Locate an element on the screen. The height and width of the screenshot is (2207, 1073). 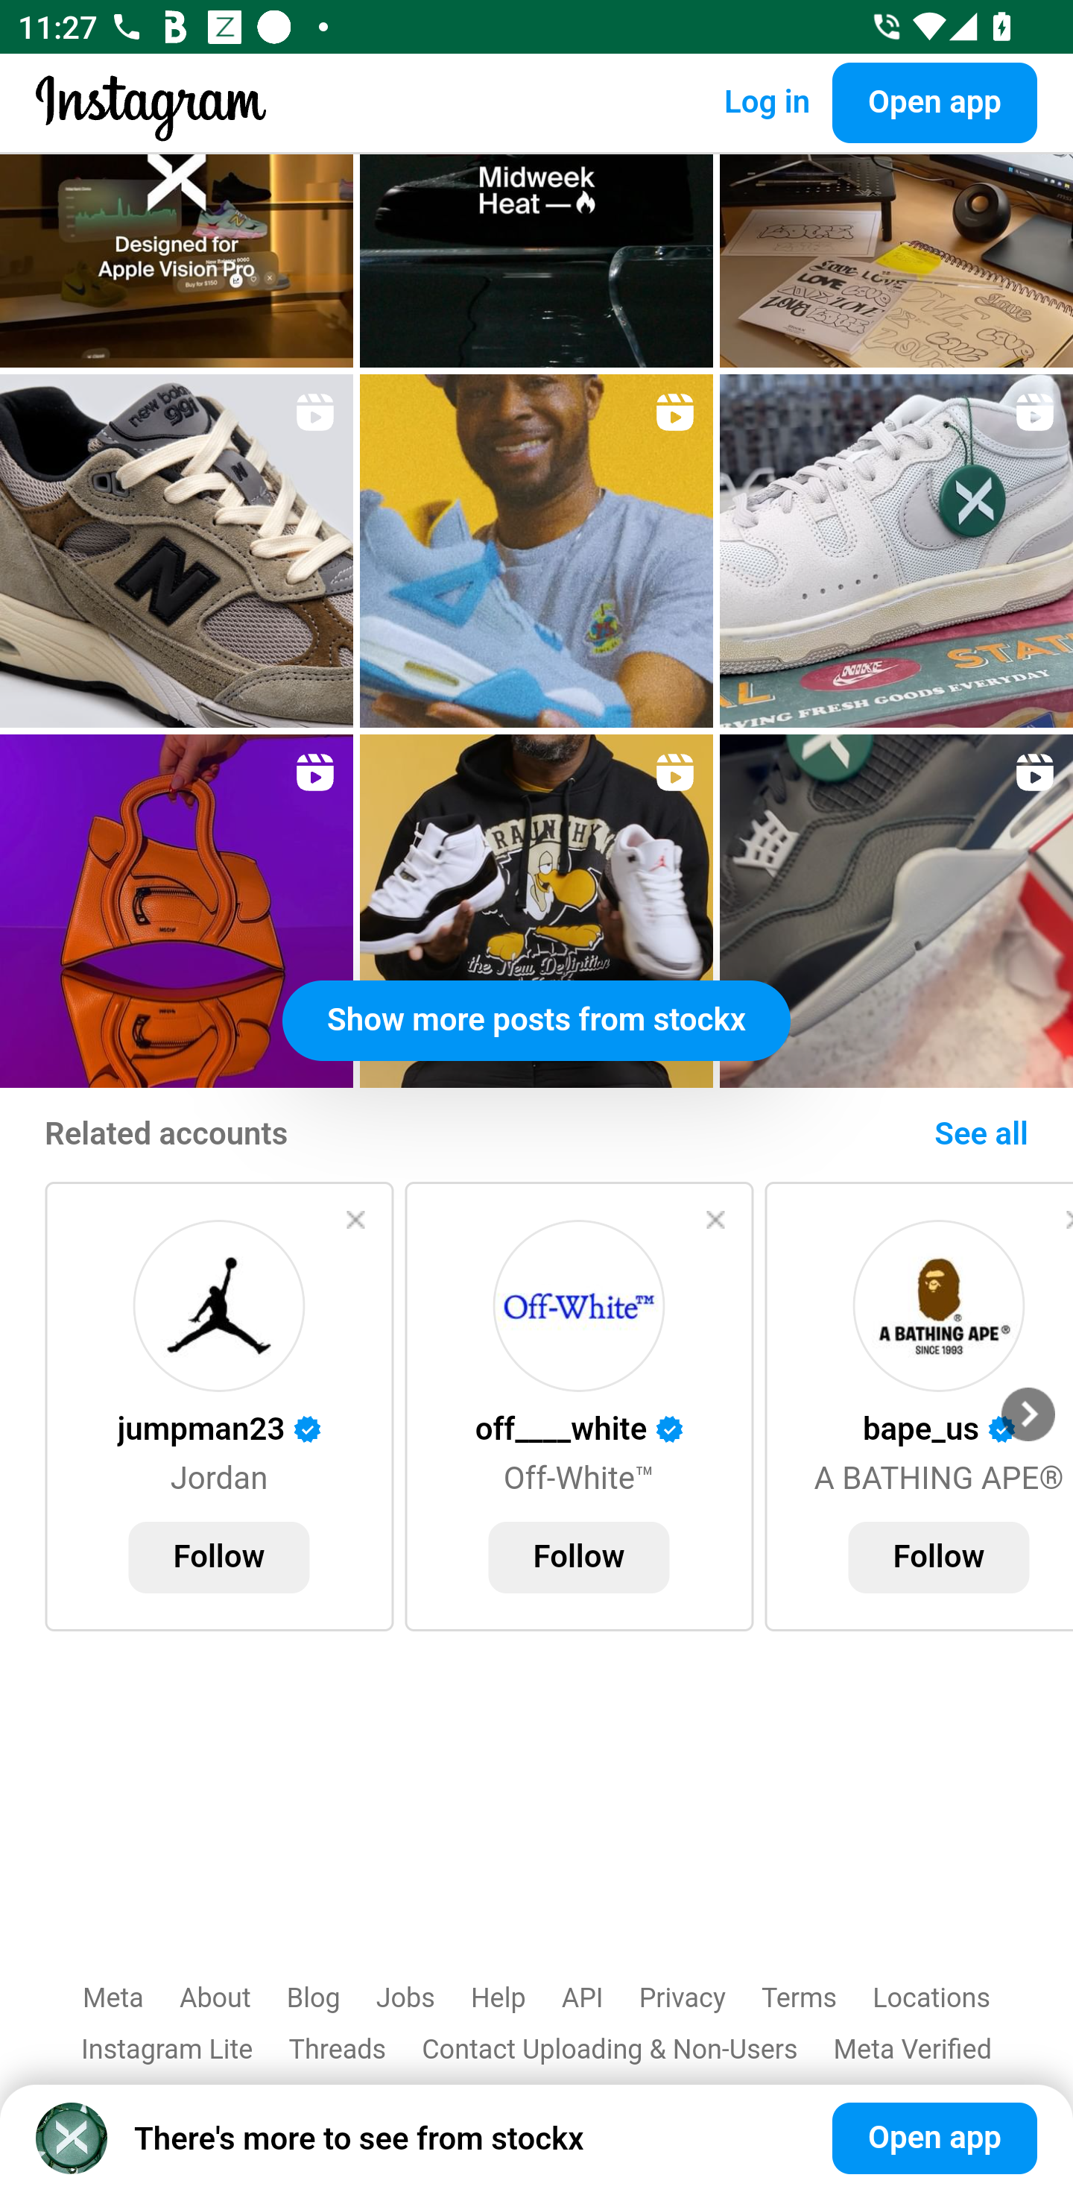
Threads is located at coordinates (337, 2049).